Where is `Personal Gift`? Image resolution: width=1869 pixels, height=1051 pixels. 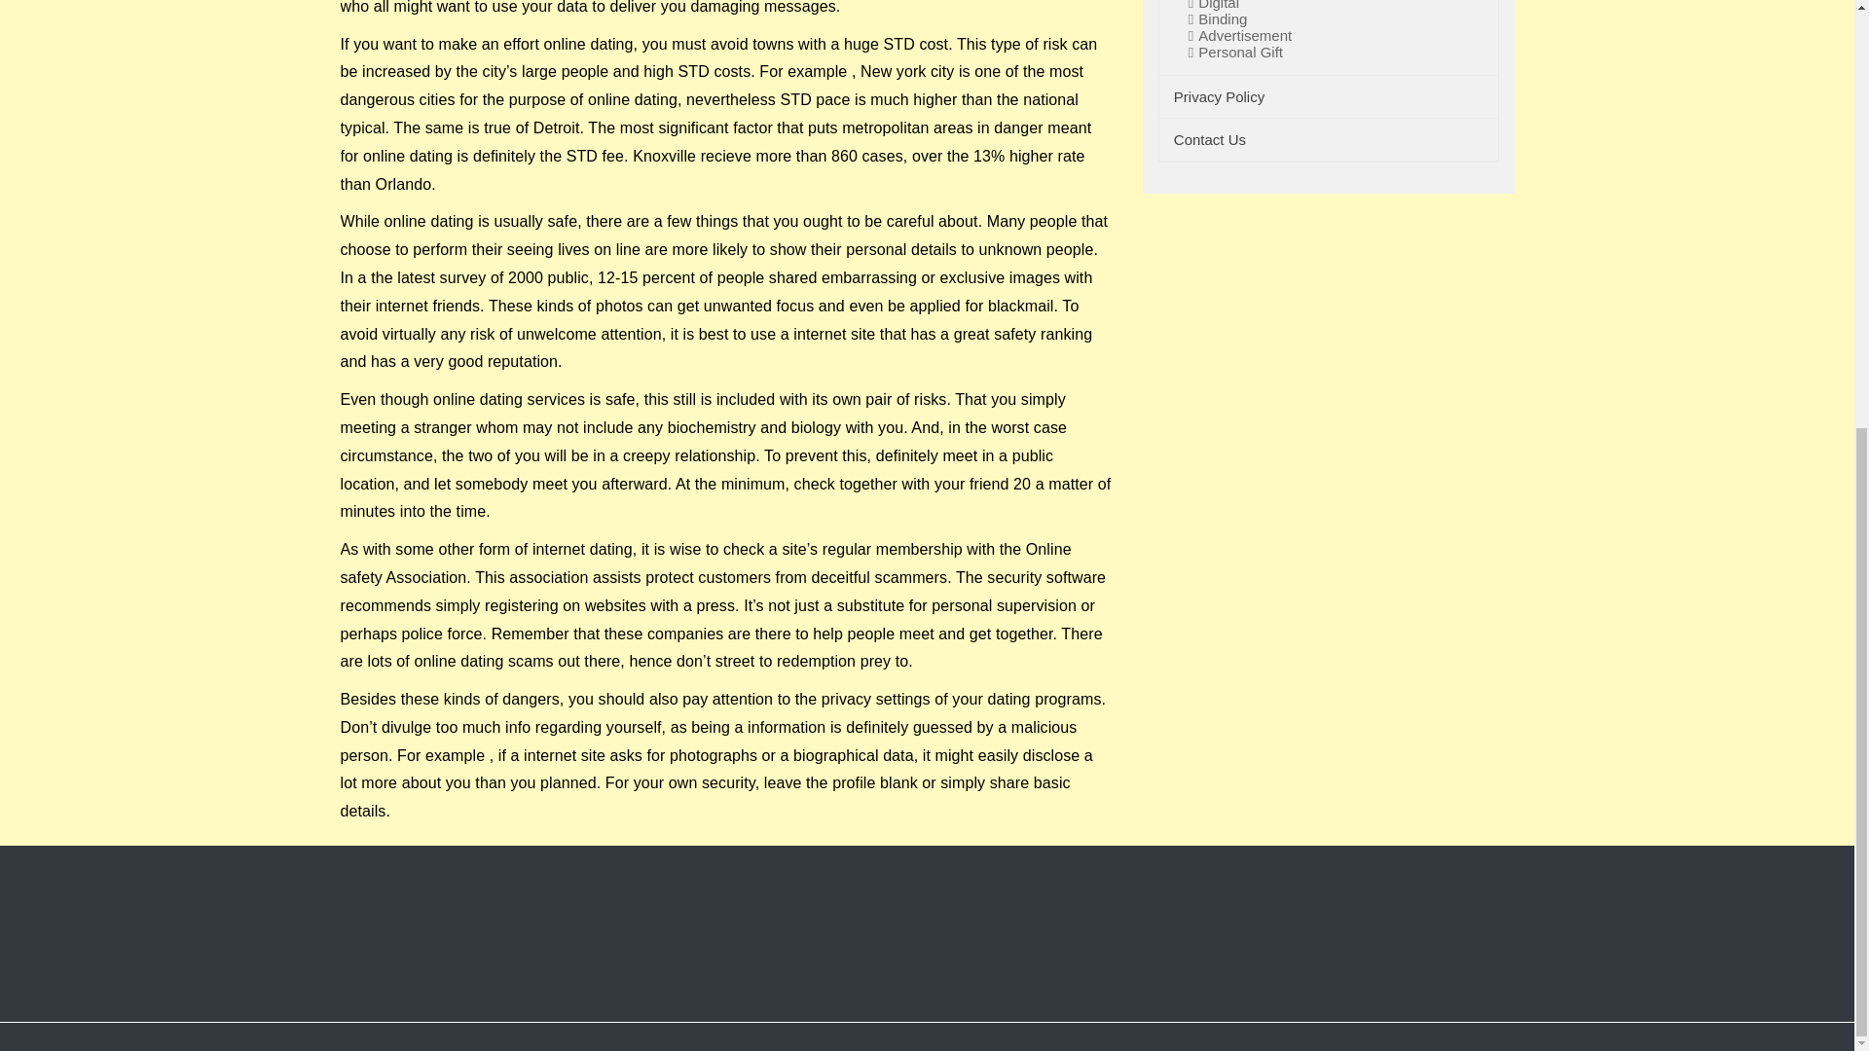 Personal Gift is located at coordinates (1232, 53).